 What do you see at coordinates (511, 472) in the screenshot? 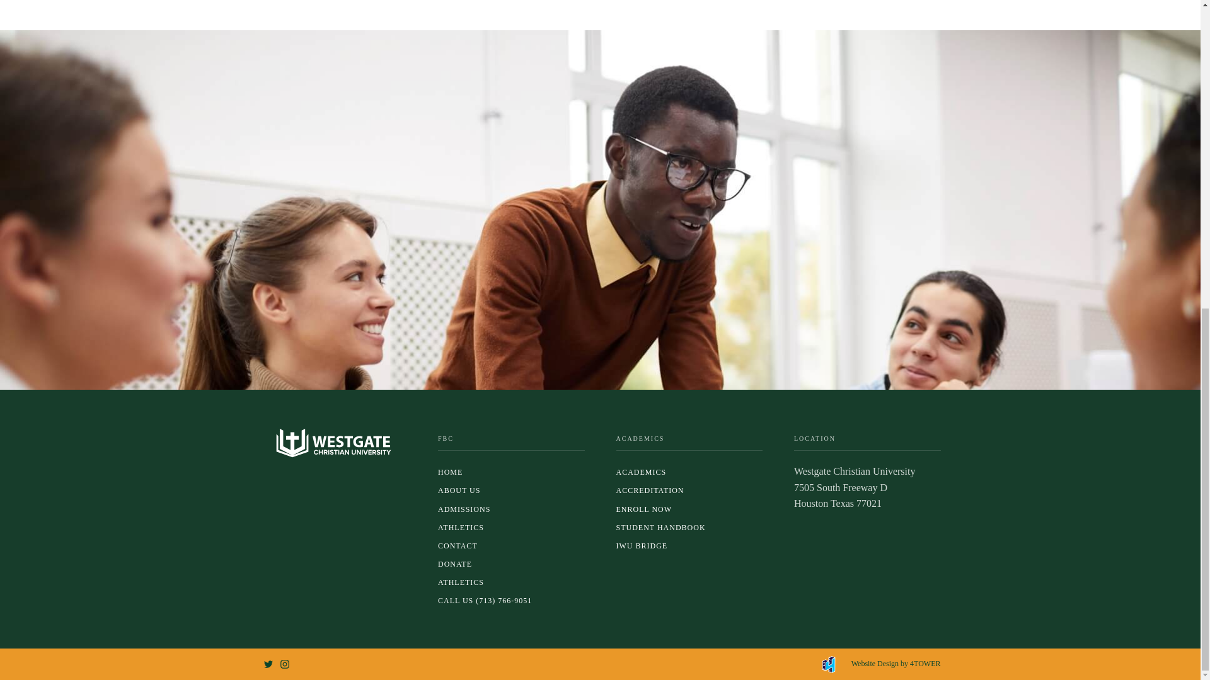
I see `HOME` at bounding box center [511, 472].